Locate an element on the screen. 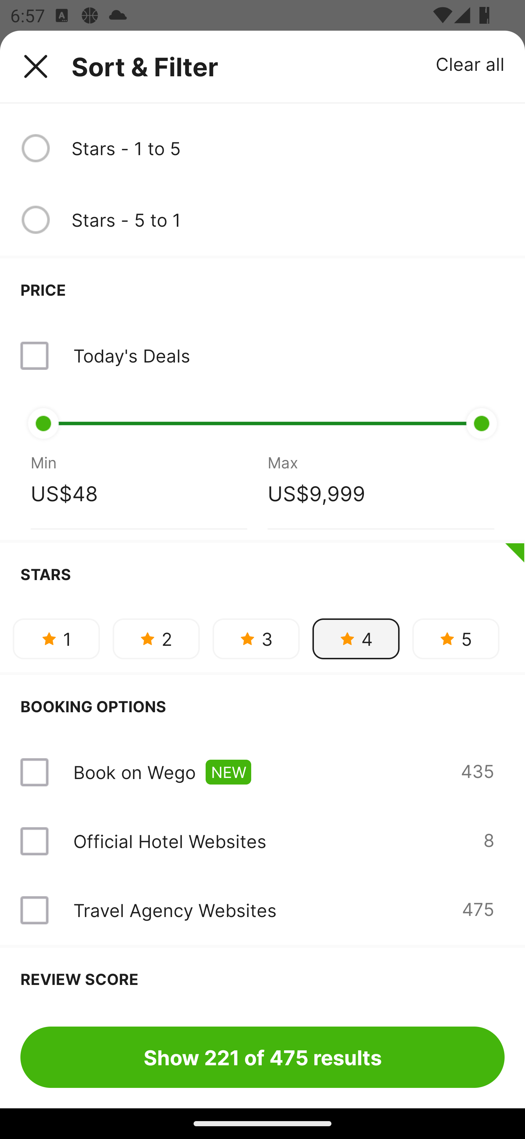 Image resolution: width=525 pixels, height=1139 pixels. 5 is located at coordinates (456, 639).